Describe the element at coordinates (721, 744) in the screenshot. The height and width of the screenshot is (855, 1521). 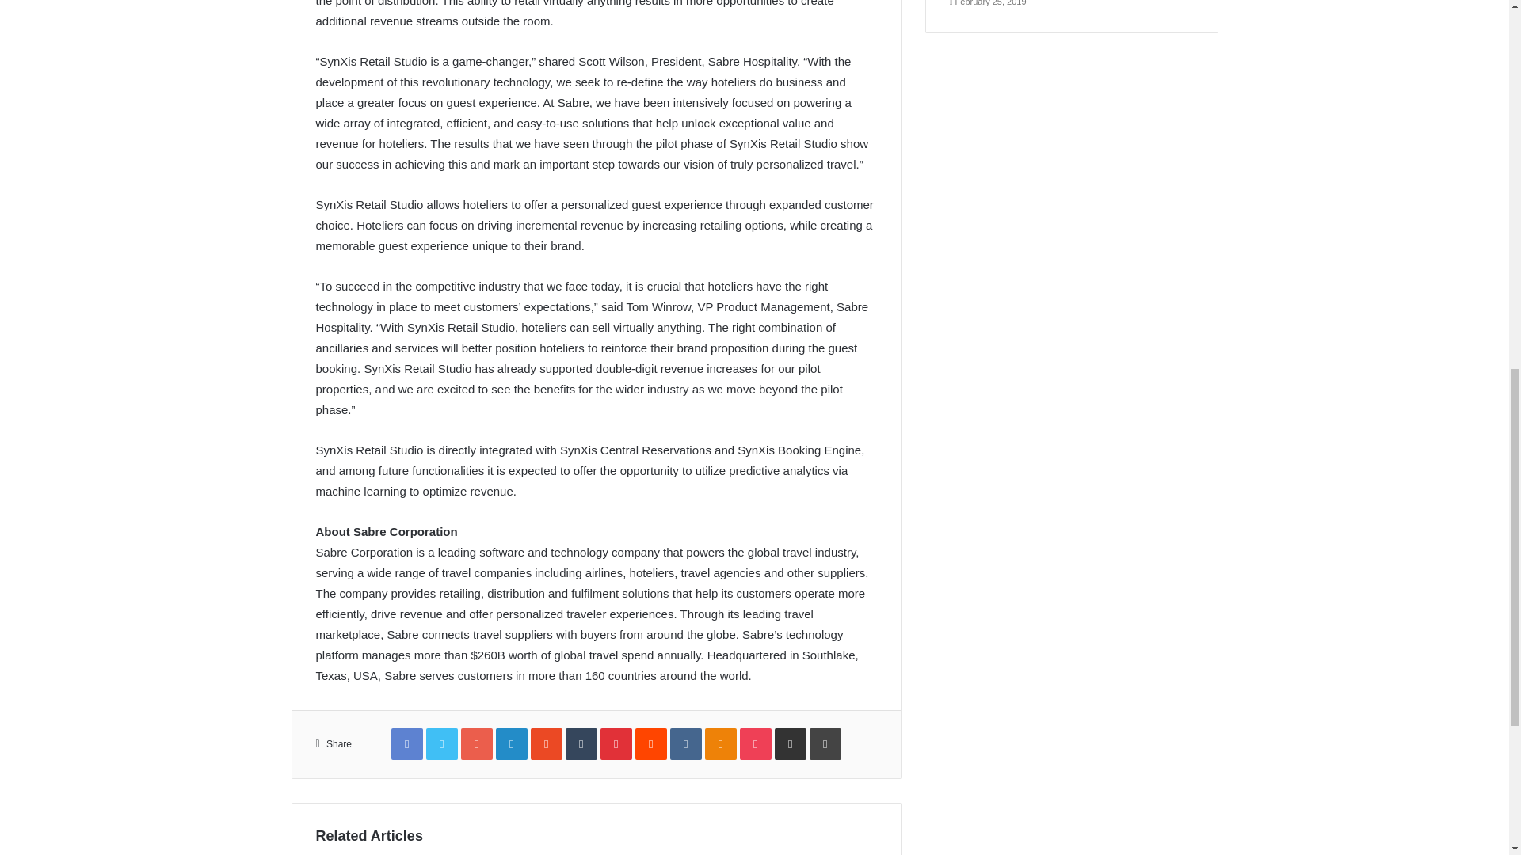
I see `Odnoklassniki` at that location.